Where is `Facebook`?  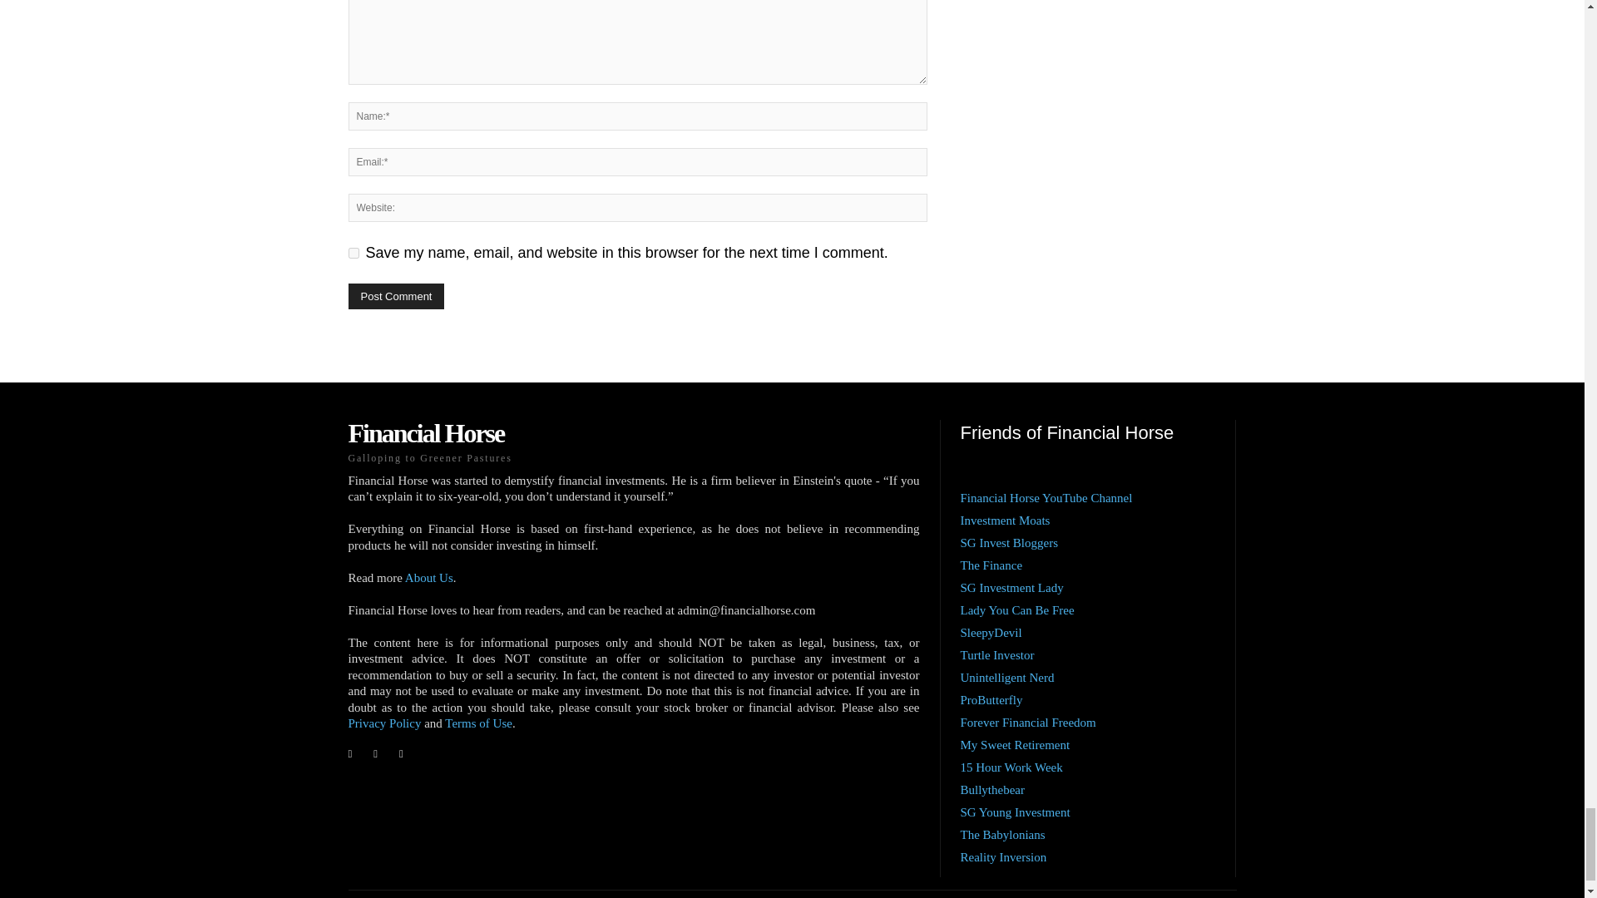 Facebook is located at coordinates (349, 753).